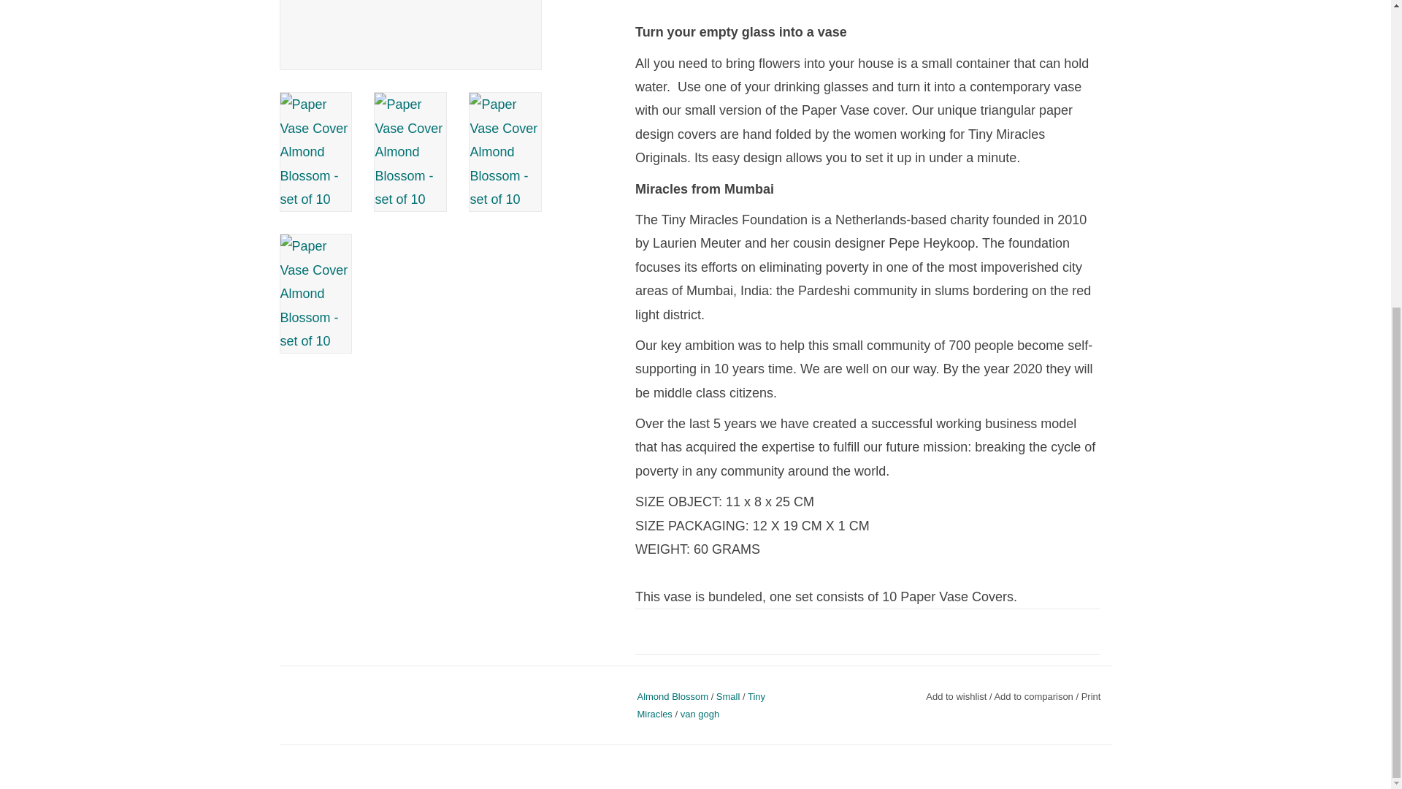  Describe the element at coordinates (701, 704) in the screenshot. I see `Tiny Miracles` at that location.